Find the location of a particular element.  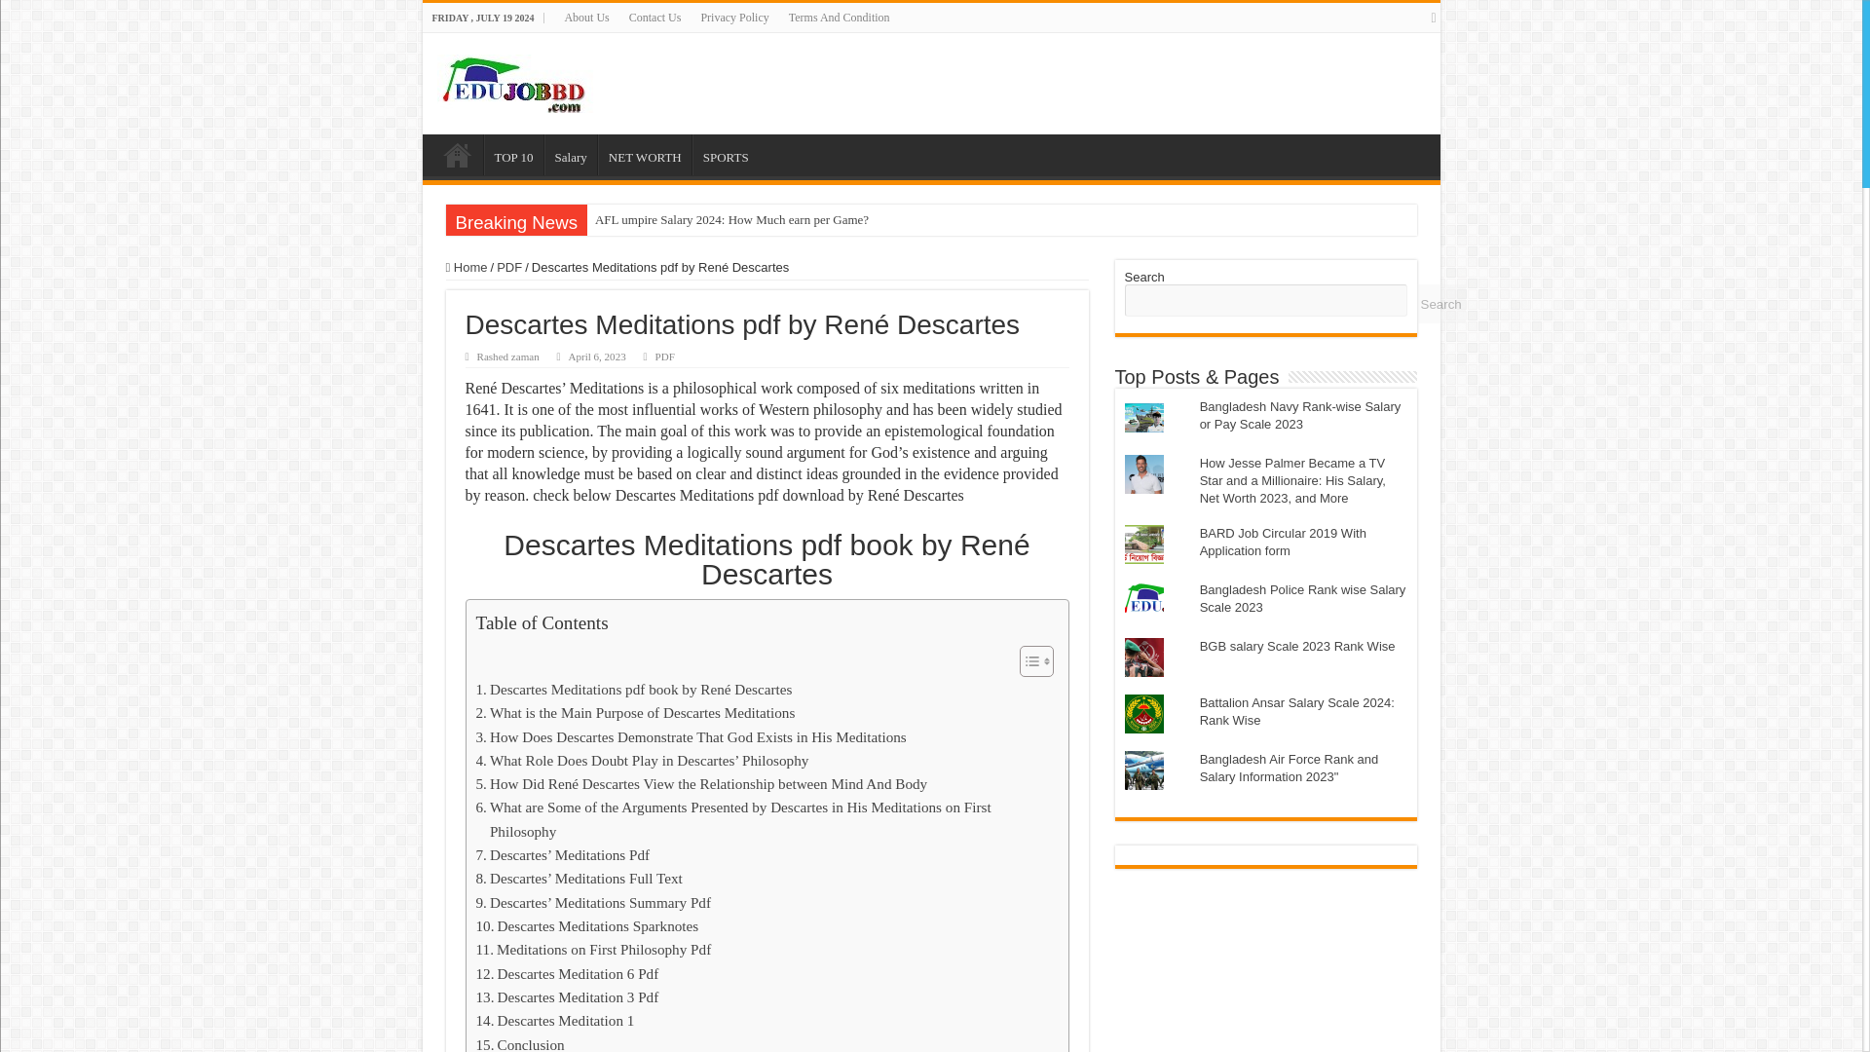

Descartes Meditation 6 Pdf is located at coordinates (566, 974).